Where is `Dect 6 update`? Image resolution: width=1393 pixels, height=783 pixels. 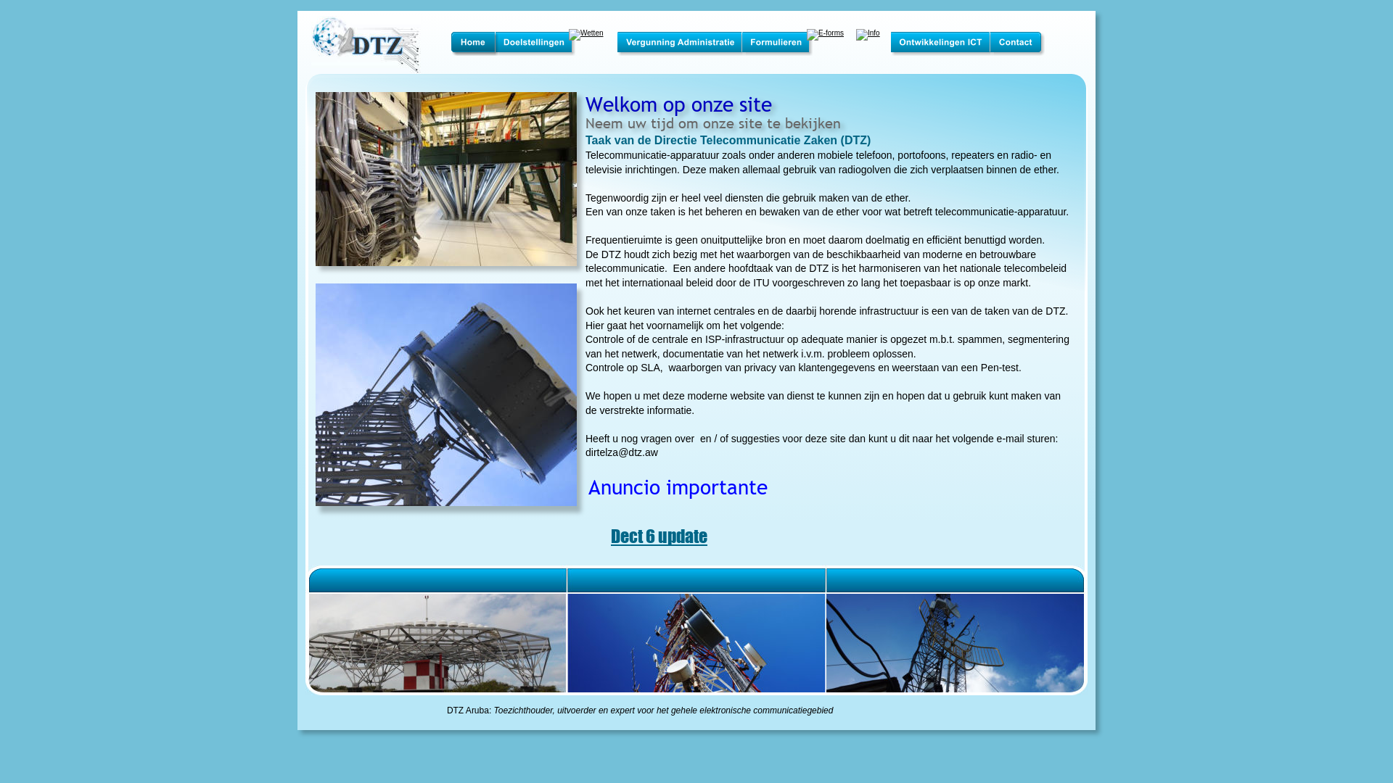
Dect 6 update is located at coordinates (659, 536).